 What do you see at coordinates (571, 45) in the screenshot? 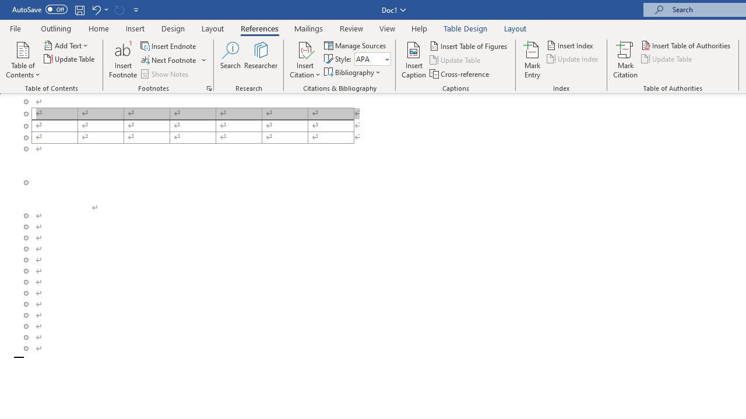
I see `Insert Index...` at bounding box center [571, 45].